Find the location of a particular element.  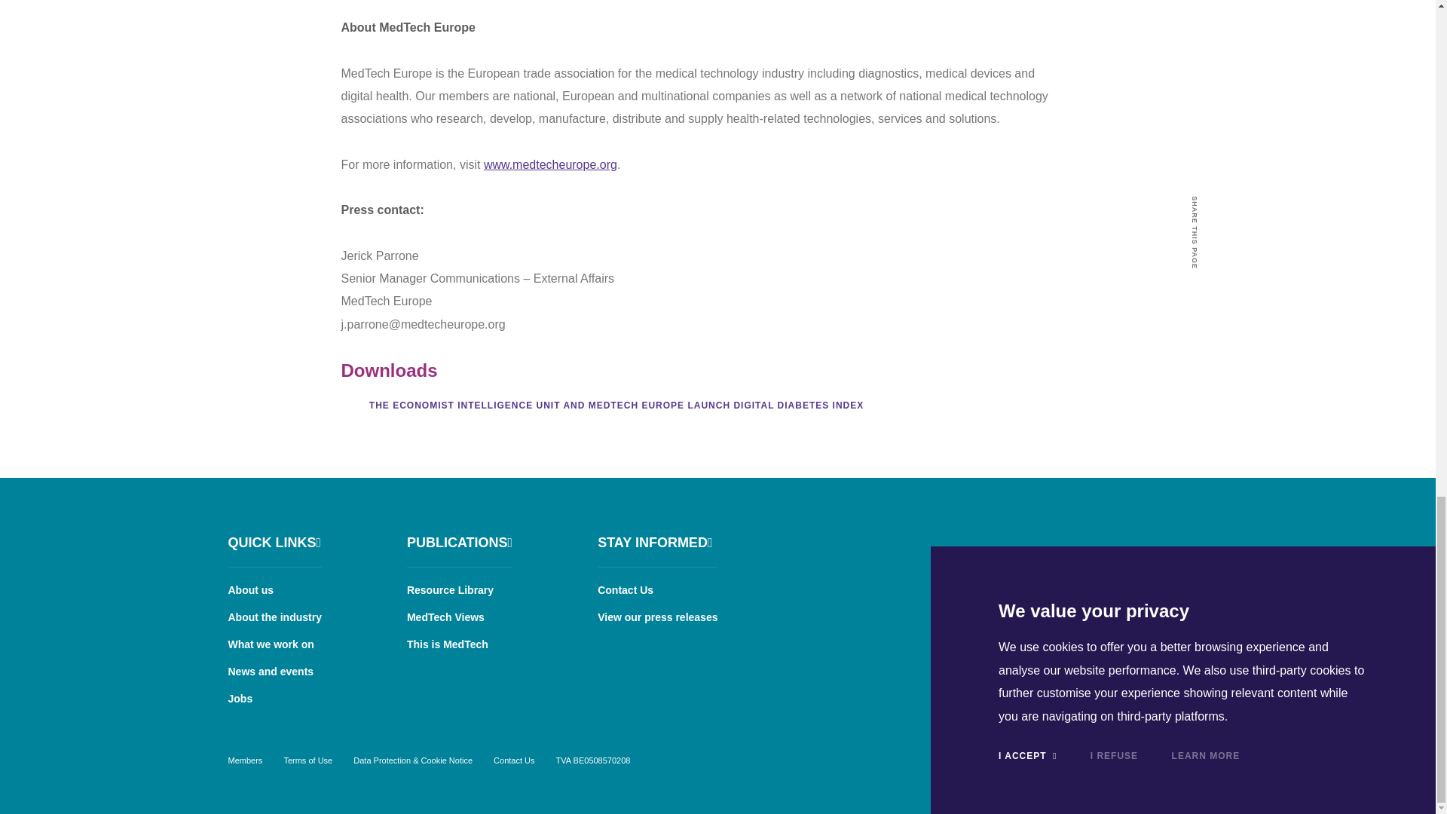

Twitter is located at coordinates (1149, 540).